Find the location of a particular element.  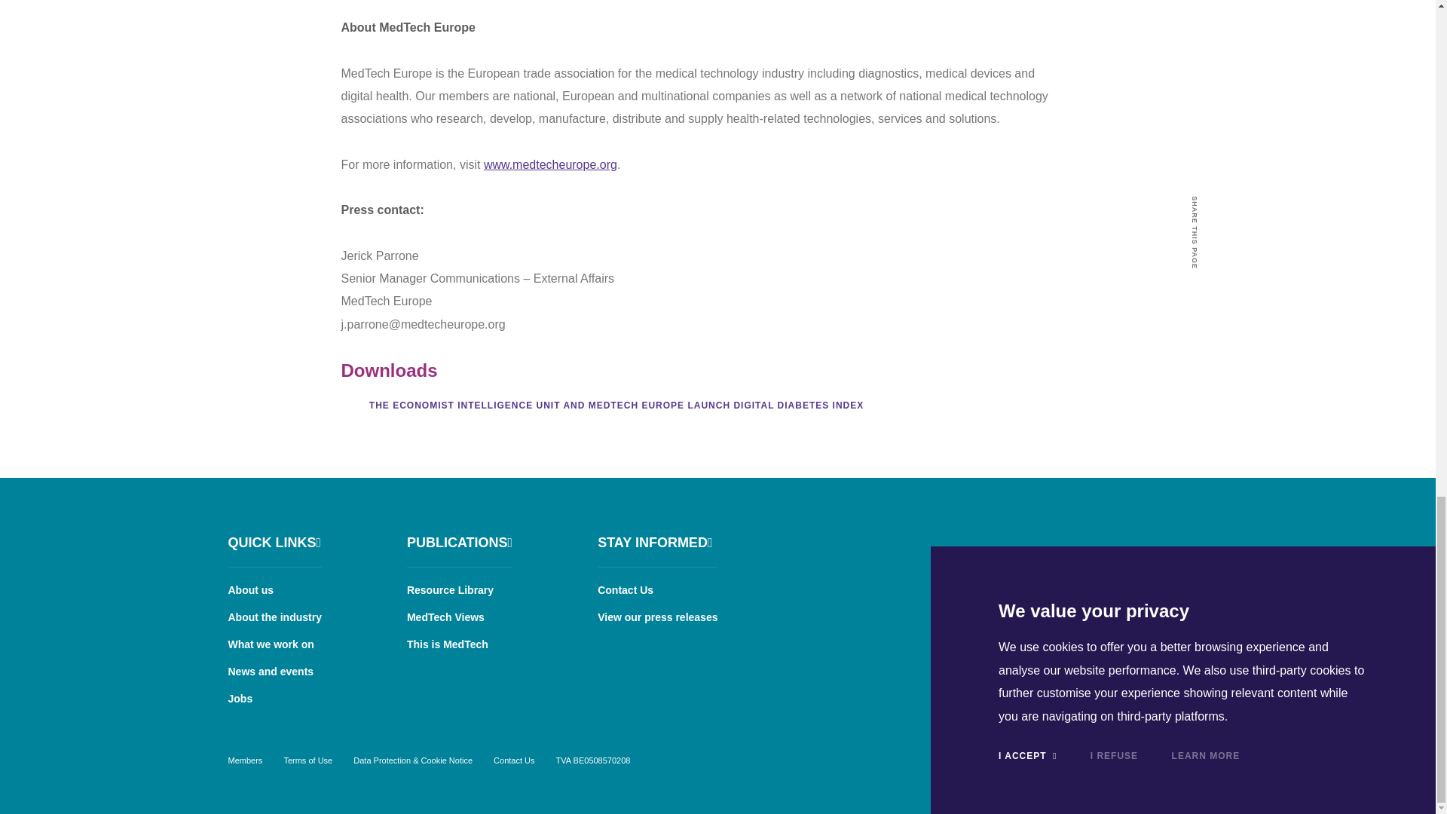

Twitter is located at coordinates (1149, 540).